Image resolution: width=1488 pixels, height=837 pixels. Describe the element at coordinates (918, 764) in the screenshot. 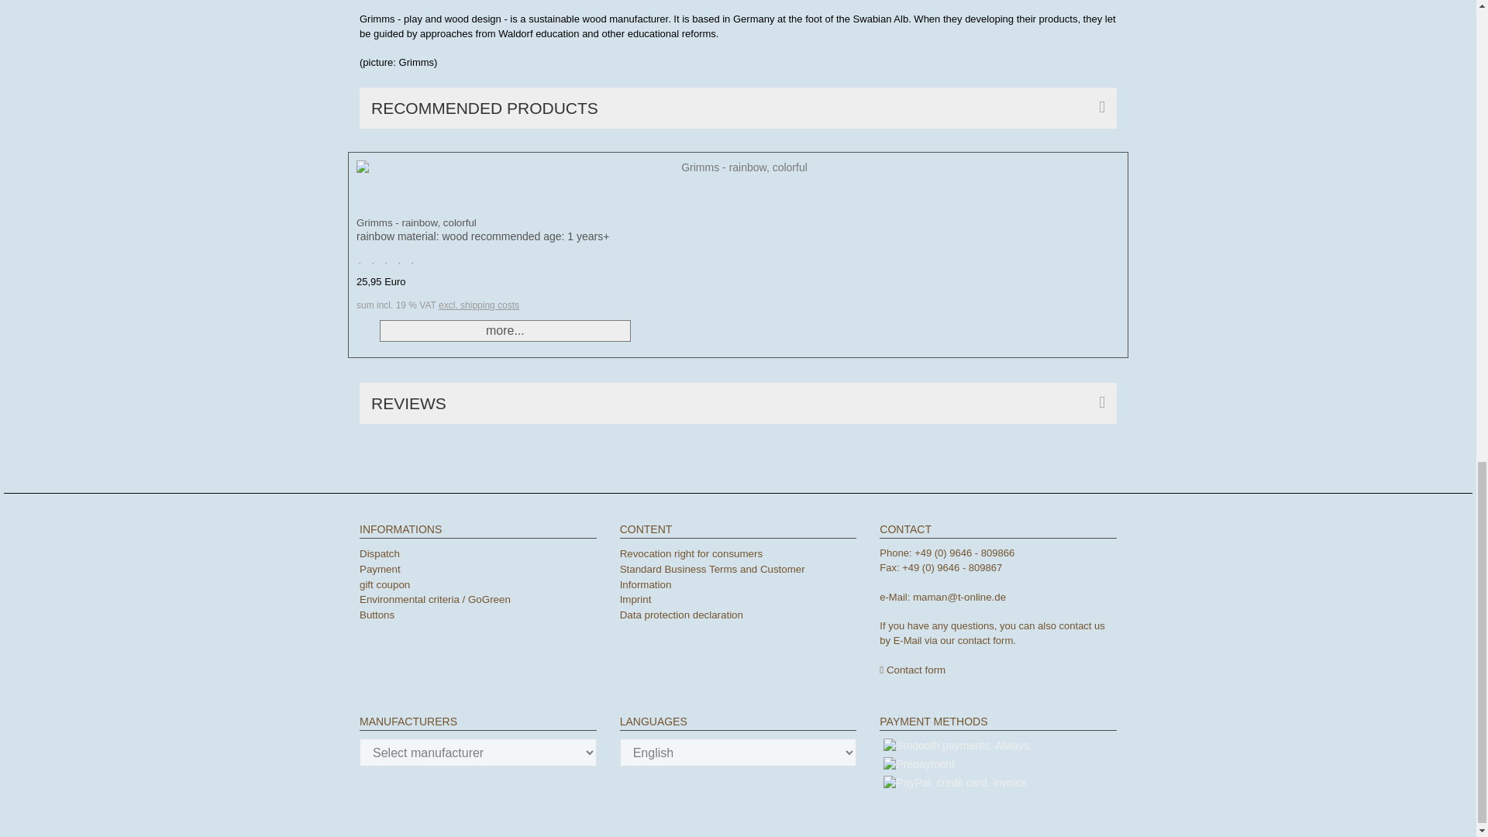

I see `Prepayment` at that location.